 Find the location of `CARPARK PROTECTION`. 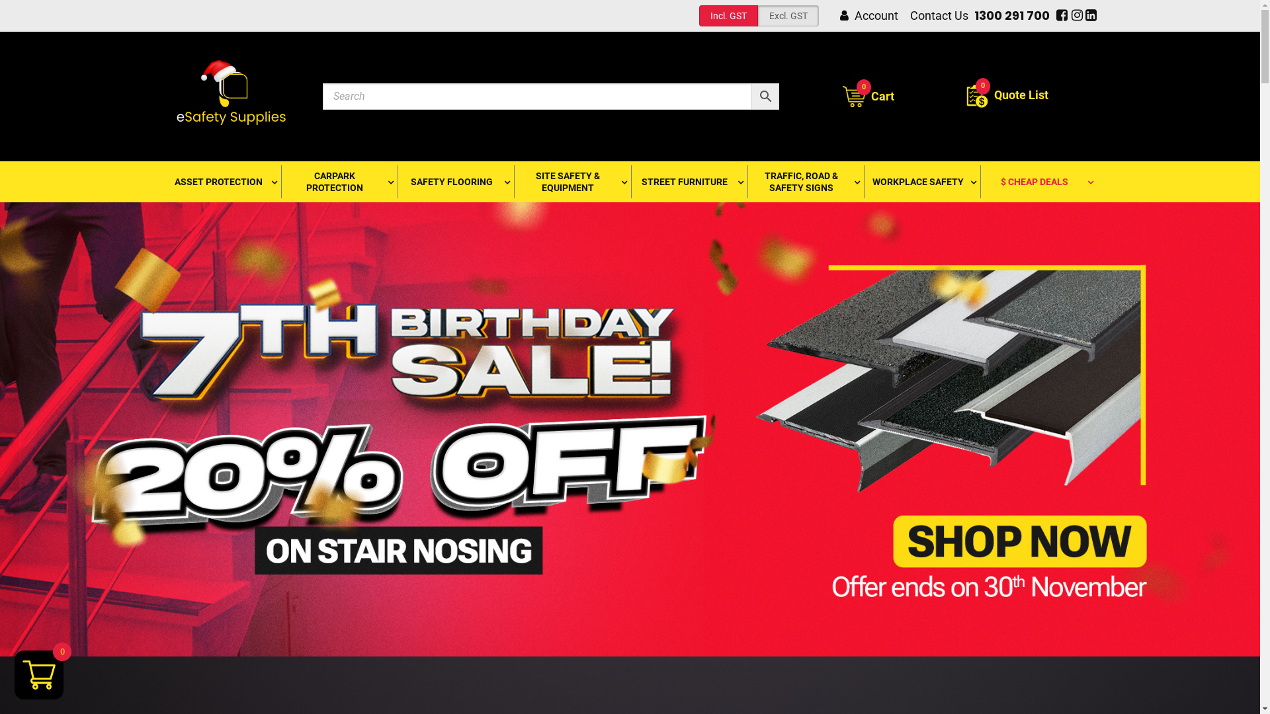

CARPARK PROTECTION is located at coordinates (339, 182).